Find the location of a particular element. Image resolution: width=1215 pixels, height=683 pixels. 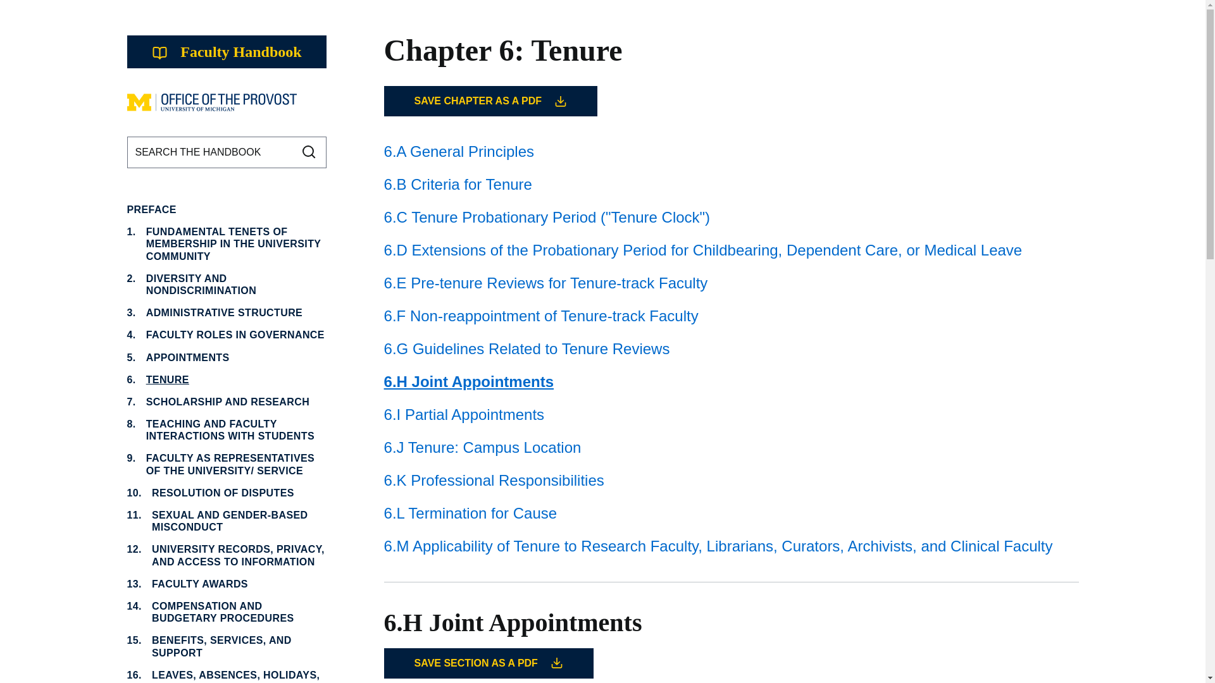

TEACHING AND FACULTY INTERACTIONS WITH STUDENTS is located at coordinates (236, 429).